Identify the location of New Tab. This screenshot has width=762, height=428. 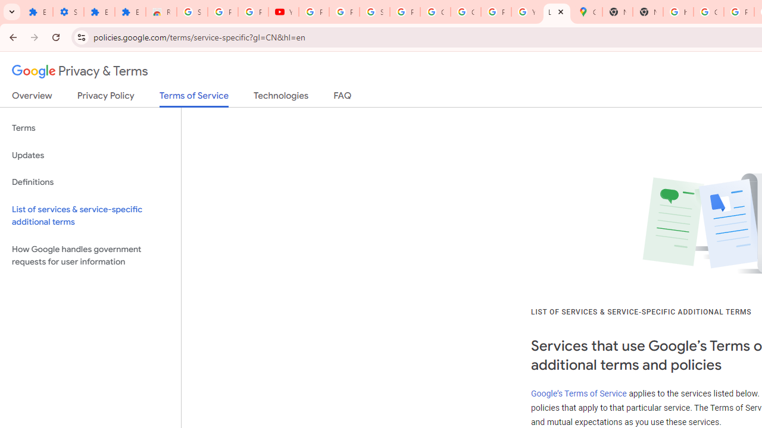
(618, 12).